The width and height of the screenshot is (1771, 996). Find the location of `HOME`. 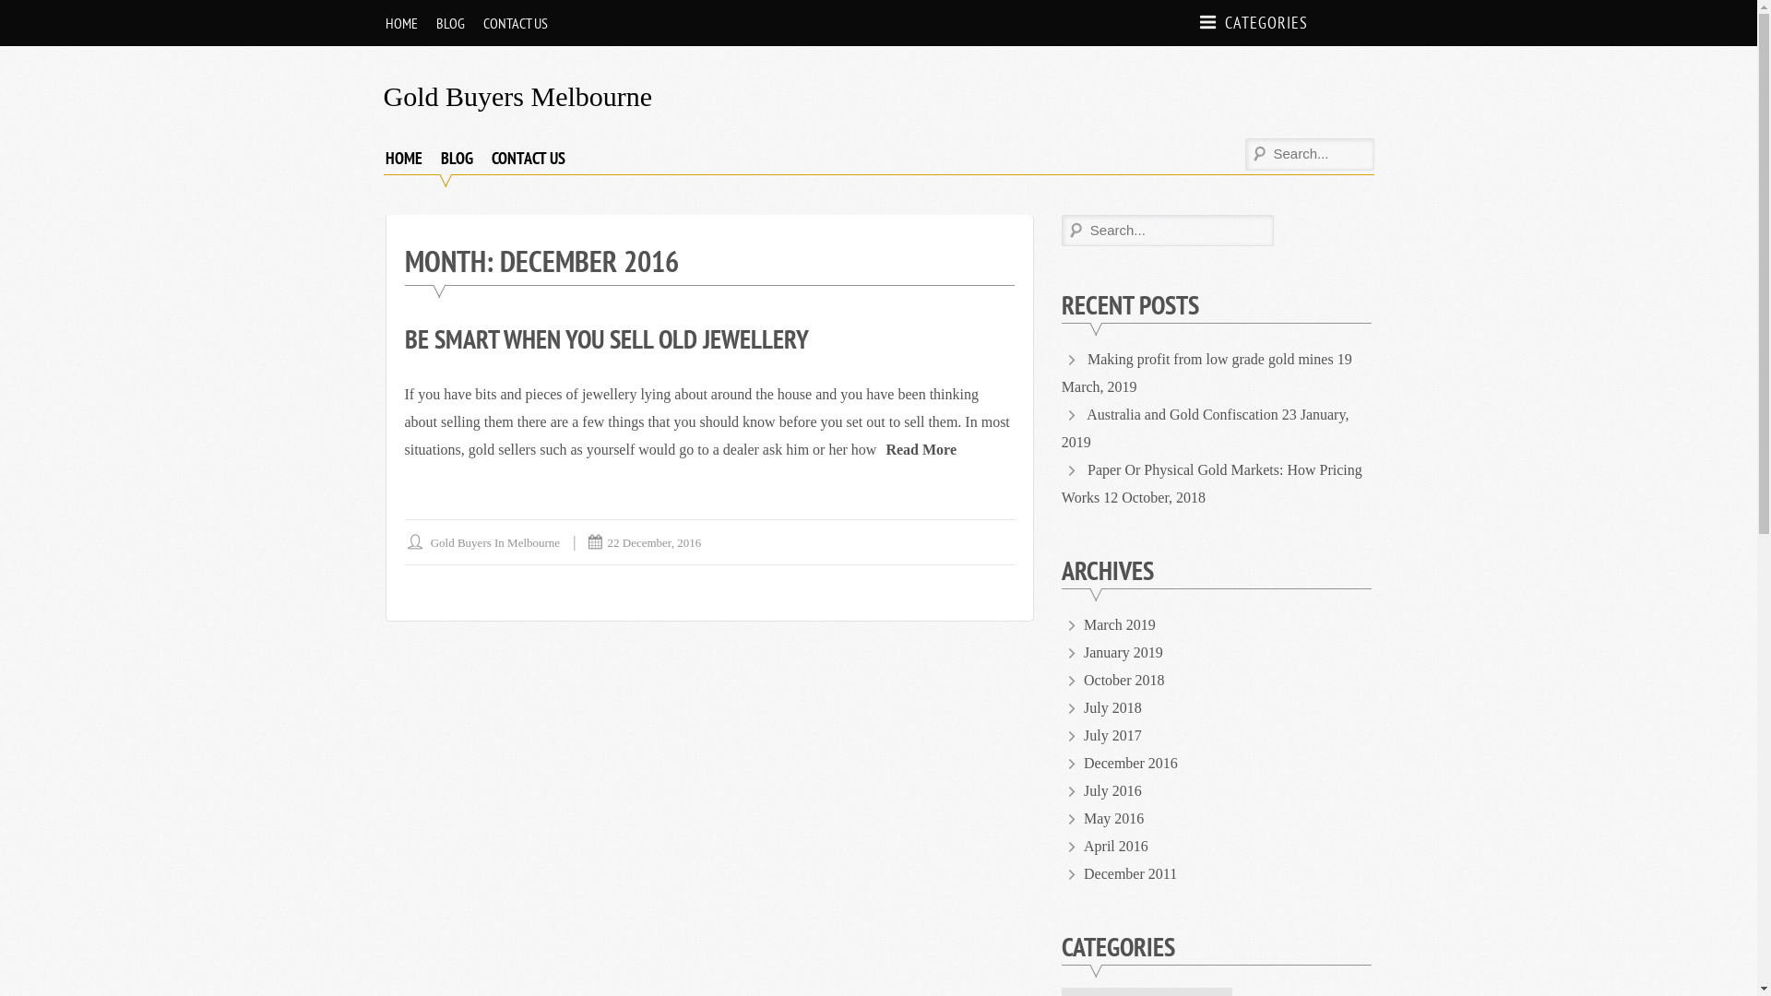

HOME is located at coordinates (402, 23).